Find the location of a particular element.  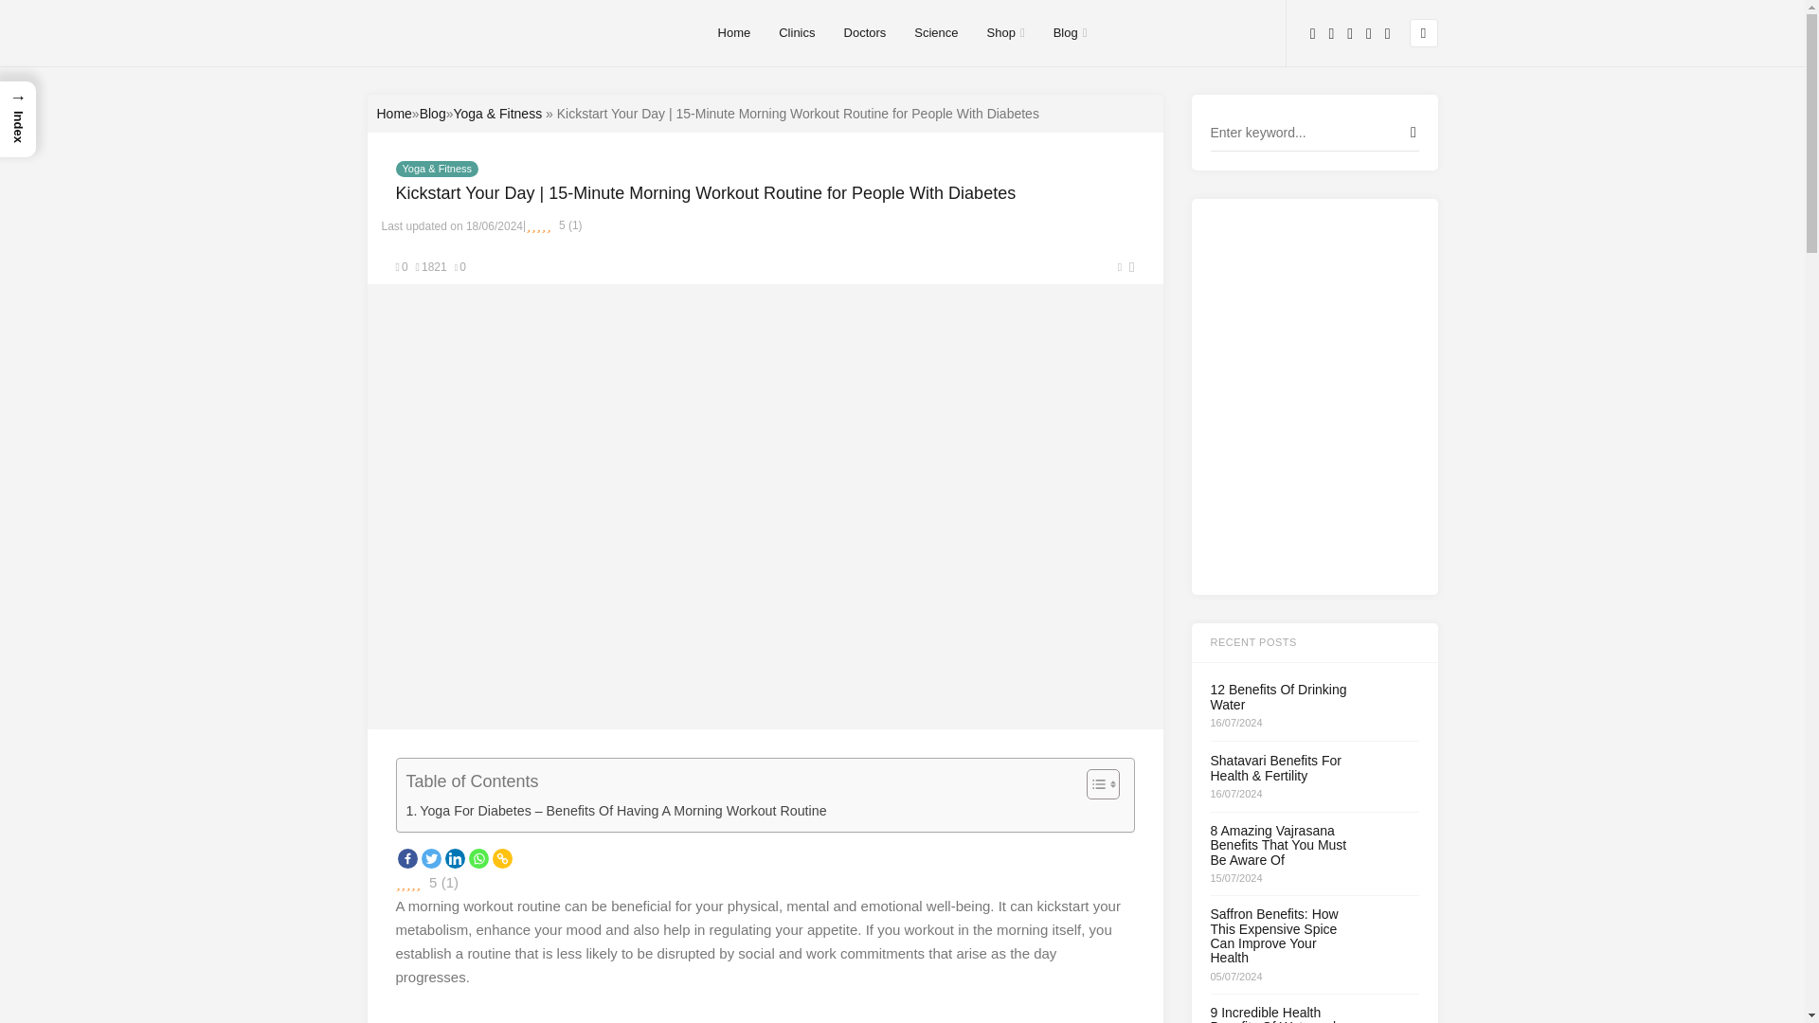

0 is located at coordinates (460, 267).